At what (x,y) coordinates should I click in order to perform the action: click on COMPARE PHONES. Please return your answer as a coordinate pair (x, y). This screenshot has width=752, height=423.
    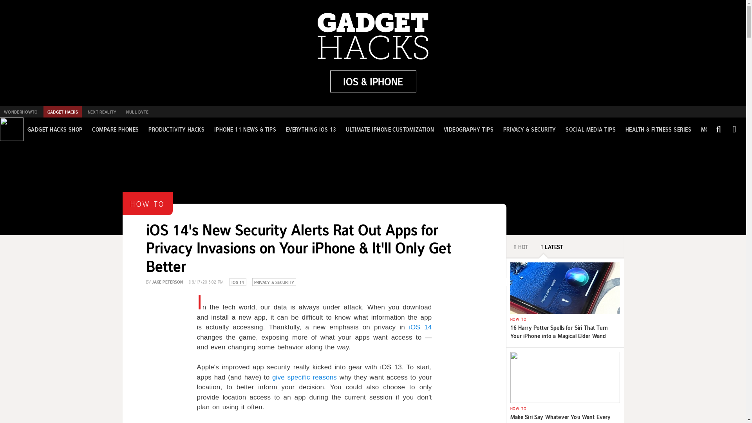
    Looking at the image, I should click on (115, 129).